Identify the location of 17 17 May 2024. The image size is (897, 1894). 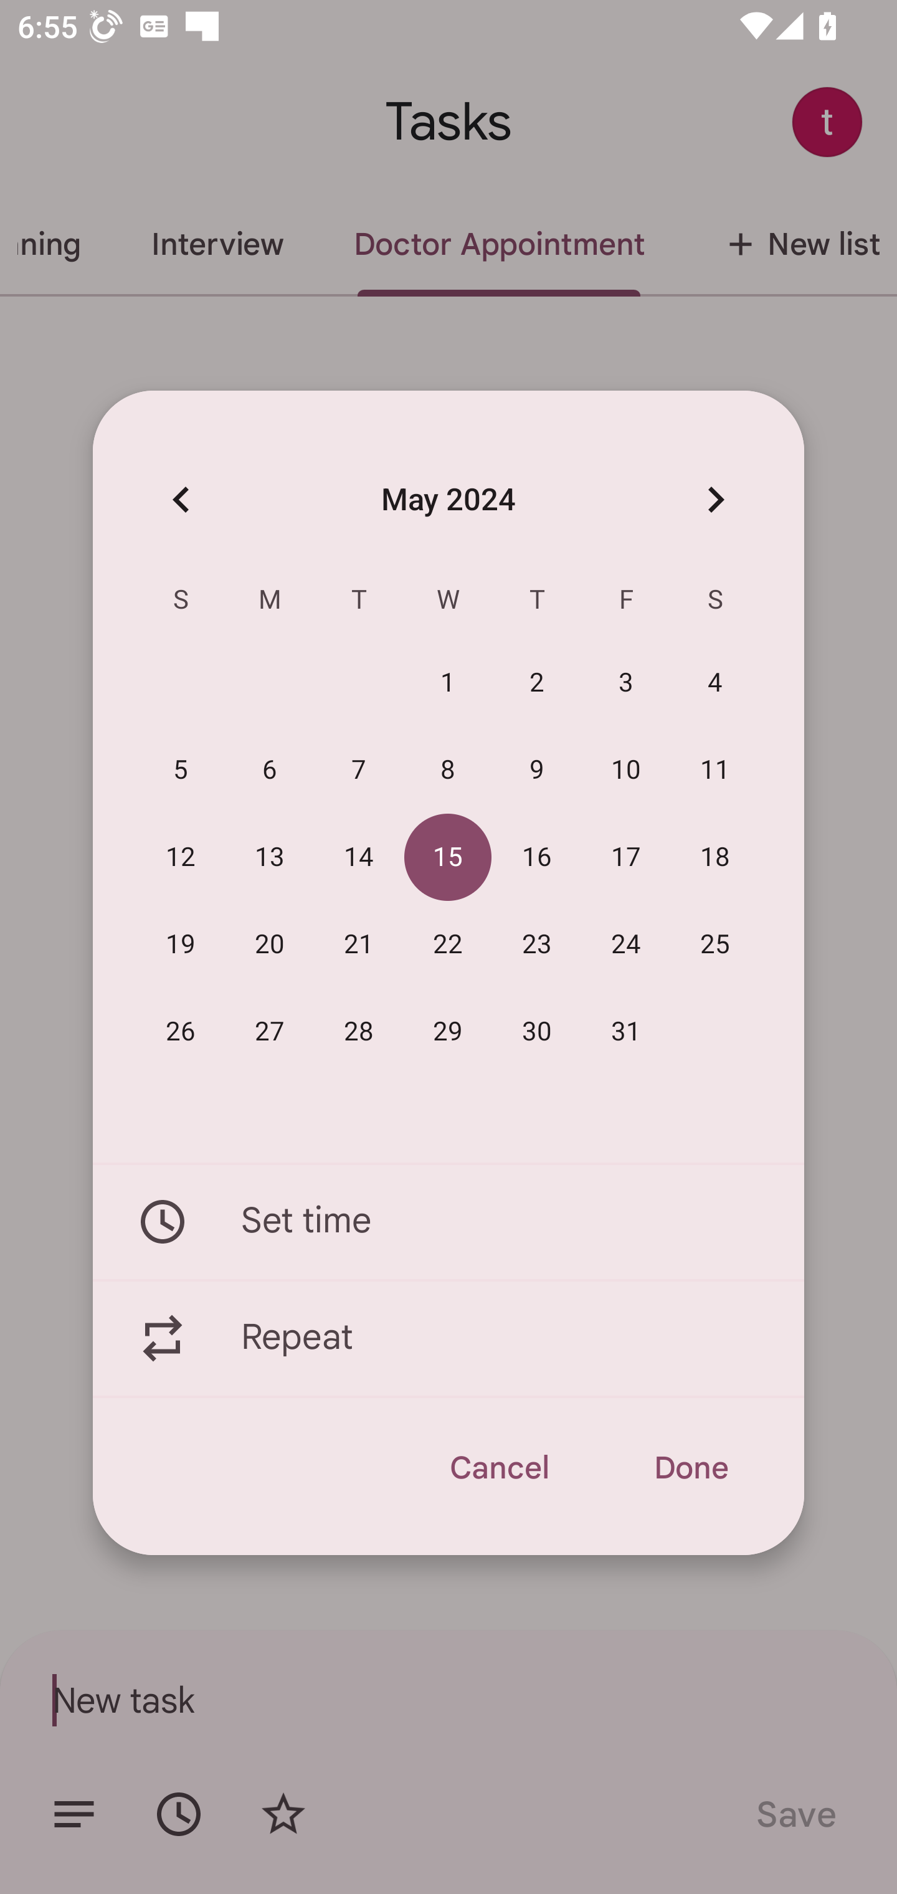
(627, 858).